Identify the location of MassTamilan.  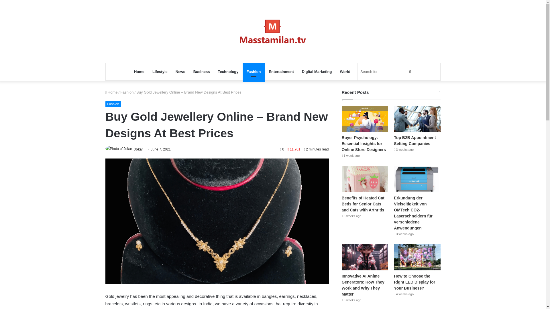
(273, 31).